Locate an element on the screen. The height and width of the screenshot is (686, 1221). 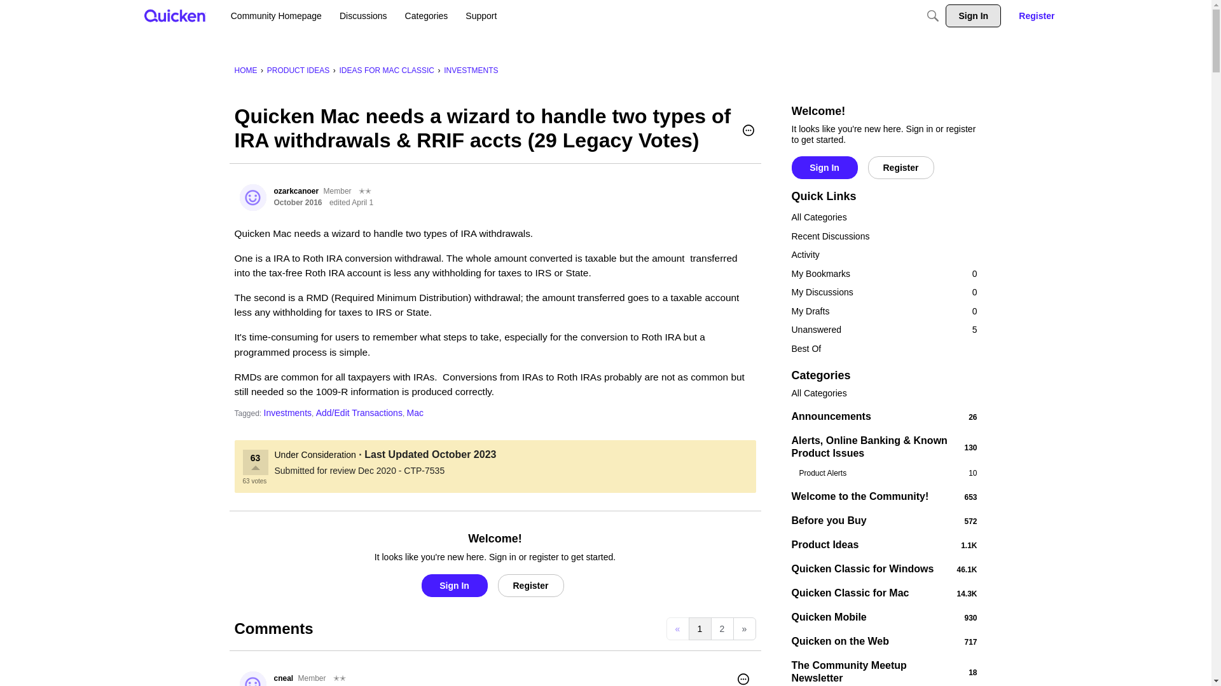
Discussions is located at coordinates (363, 15).